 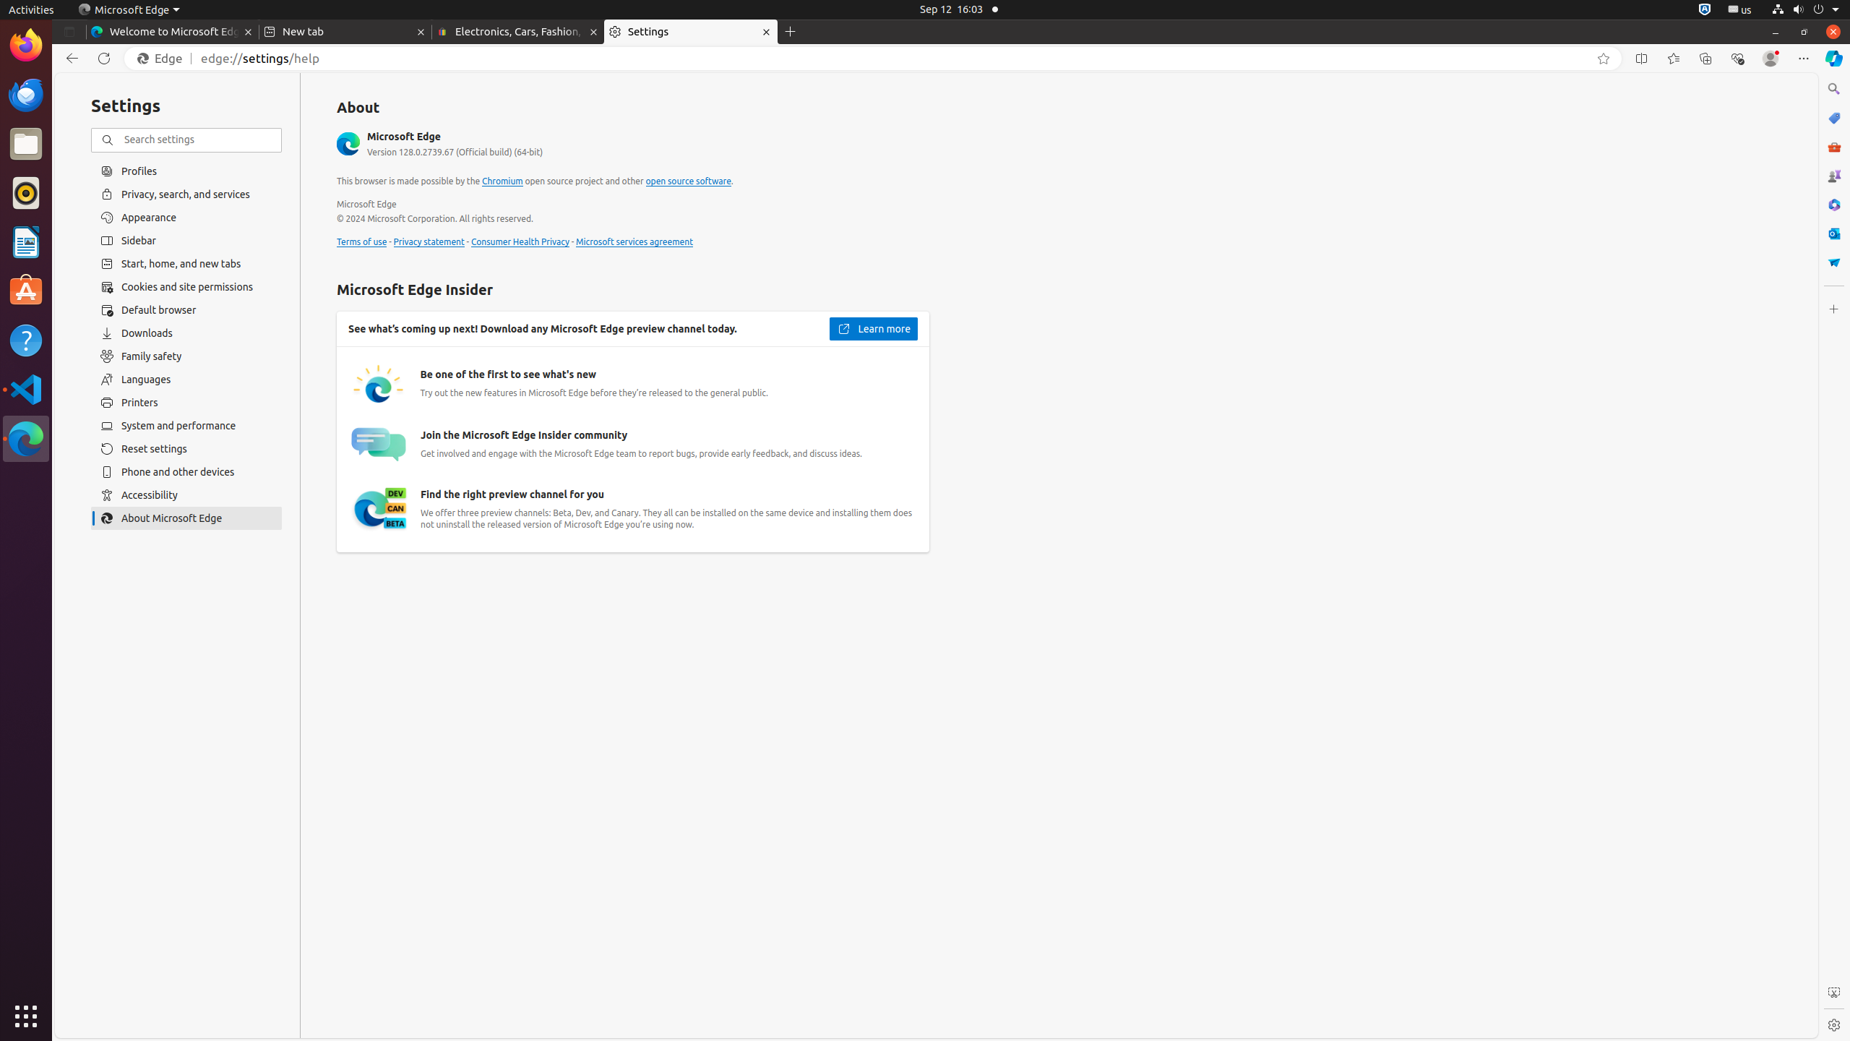 What do you see at coordinates (1805, 10) in the screenshot?
I see `System` at bounding box center [1805, 10].